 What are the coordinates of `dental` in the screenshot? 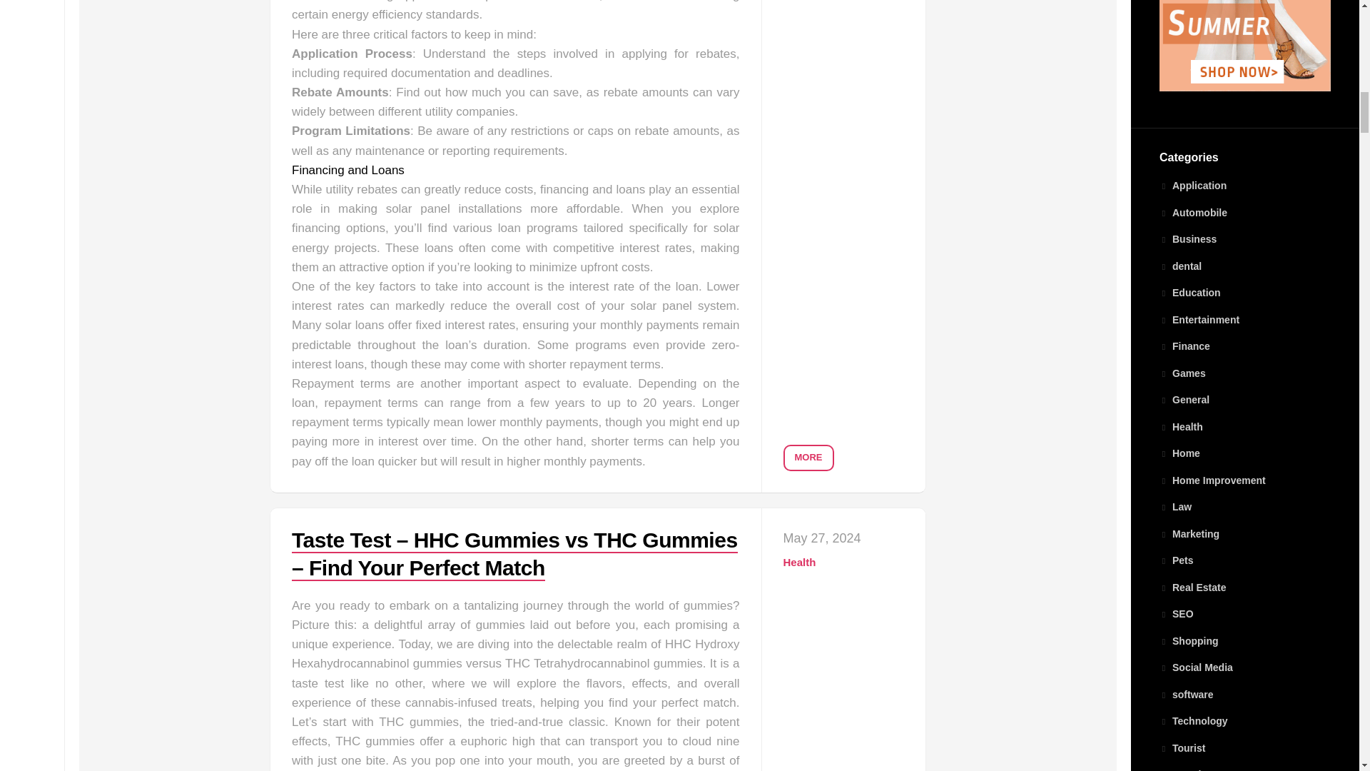 It's located at (1180, 266).